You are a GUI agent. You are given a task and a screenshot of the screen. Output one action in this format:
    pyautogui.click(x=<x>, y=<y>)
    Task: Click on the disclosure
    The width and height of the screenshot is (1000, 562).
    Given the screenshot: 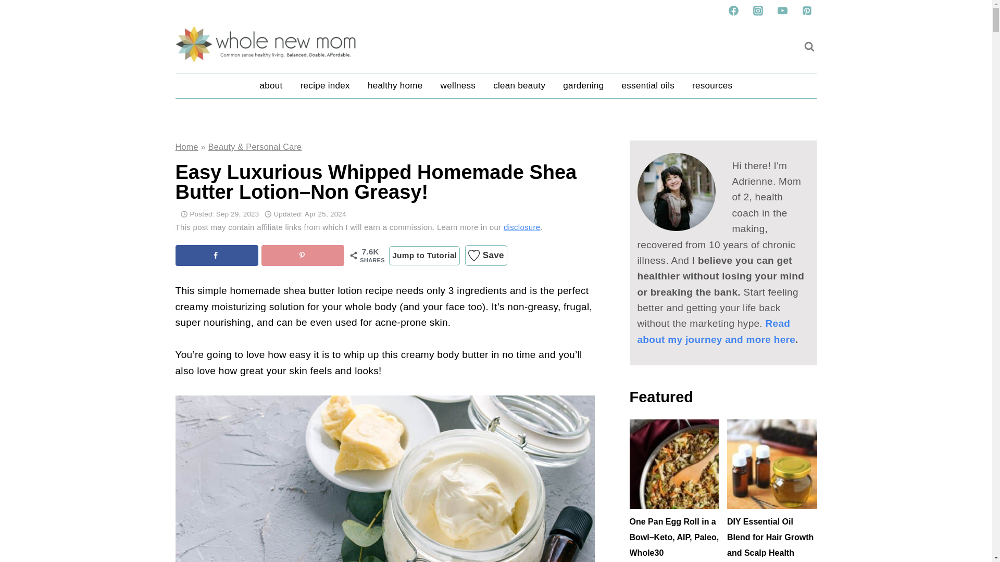 What is the action you would take?
    pyautogui.click(x=522, y=227)
    